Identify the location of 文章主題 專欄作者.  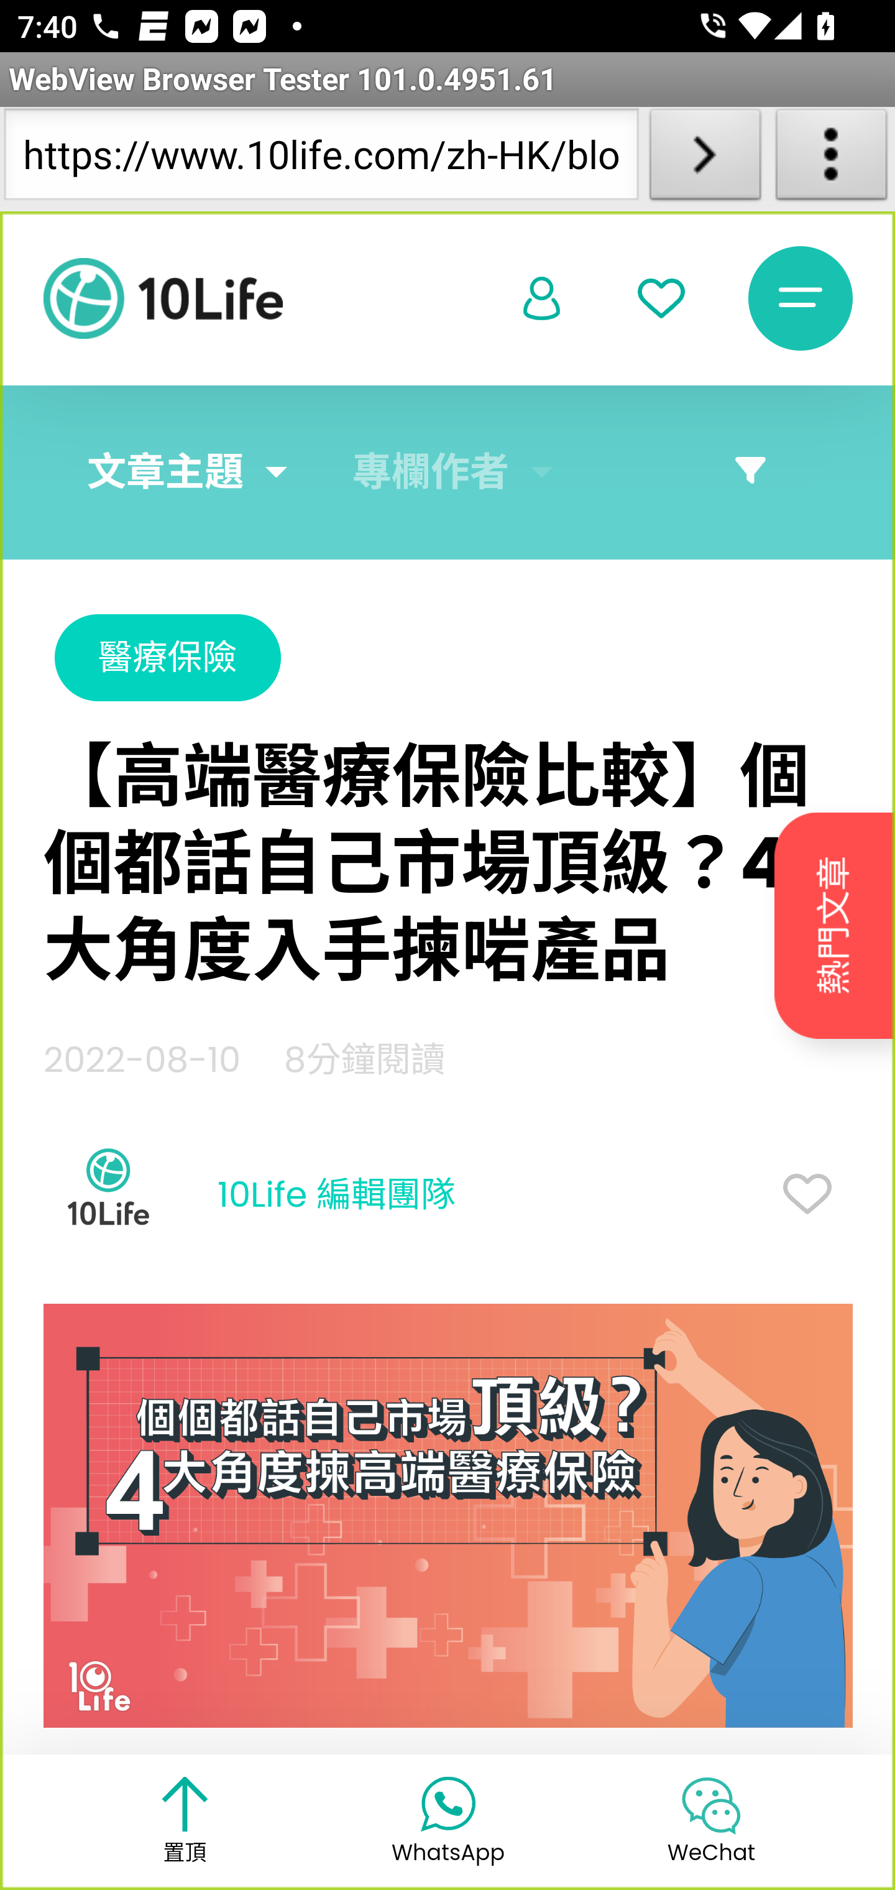
(447, 472).